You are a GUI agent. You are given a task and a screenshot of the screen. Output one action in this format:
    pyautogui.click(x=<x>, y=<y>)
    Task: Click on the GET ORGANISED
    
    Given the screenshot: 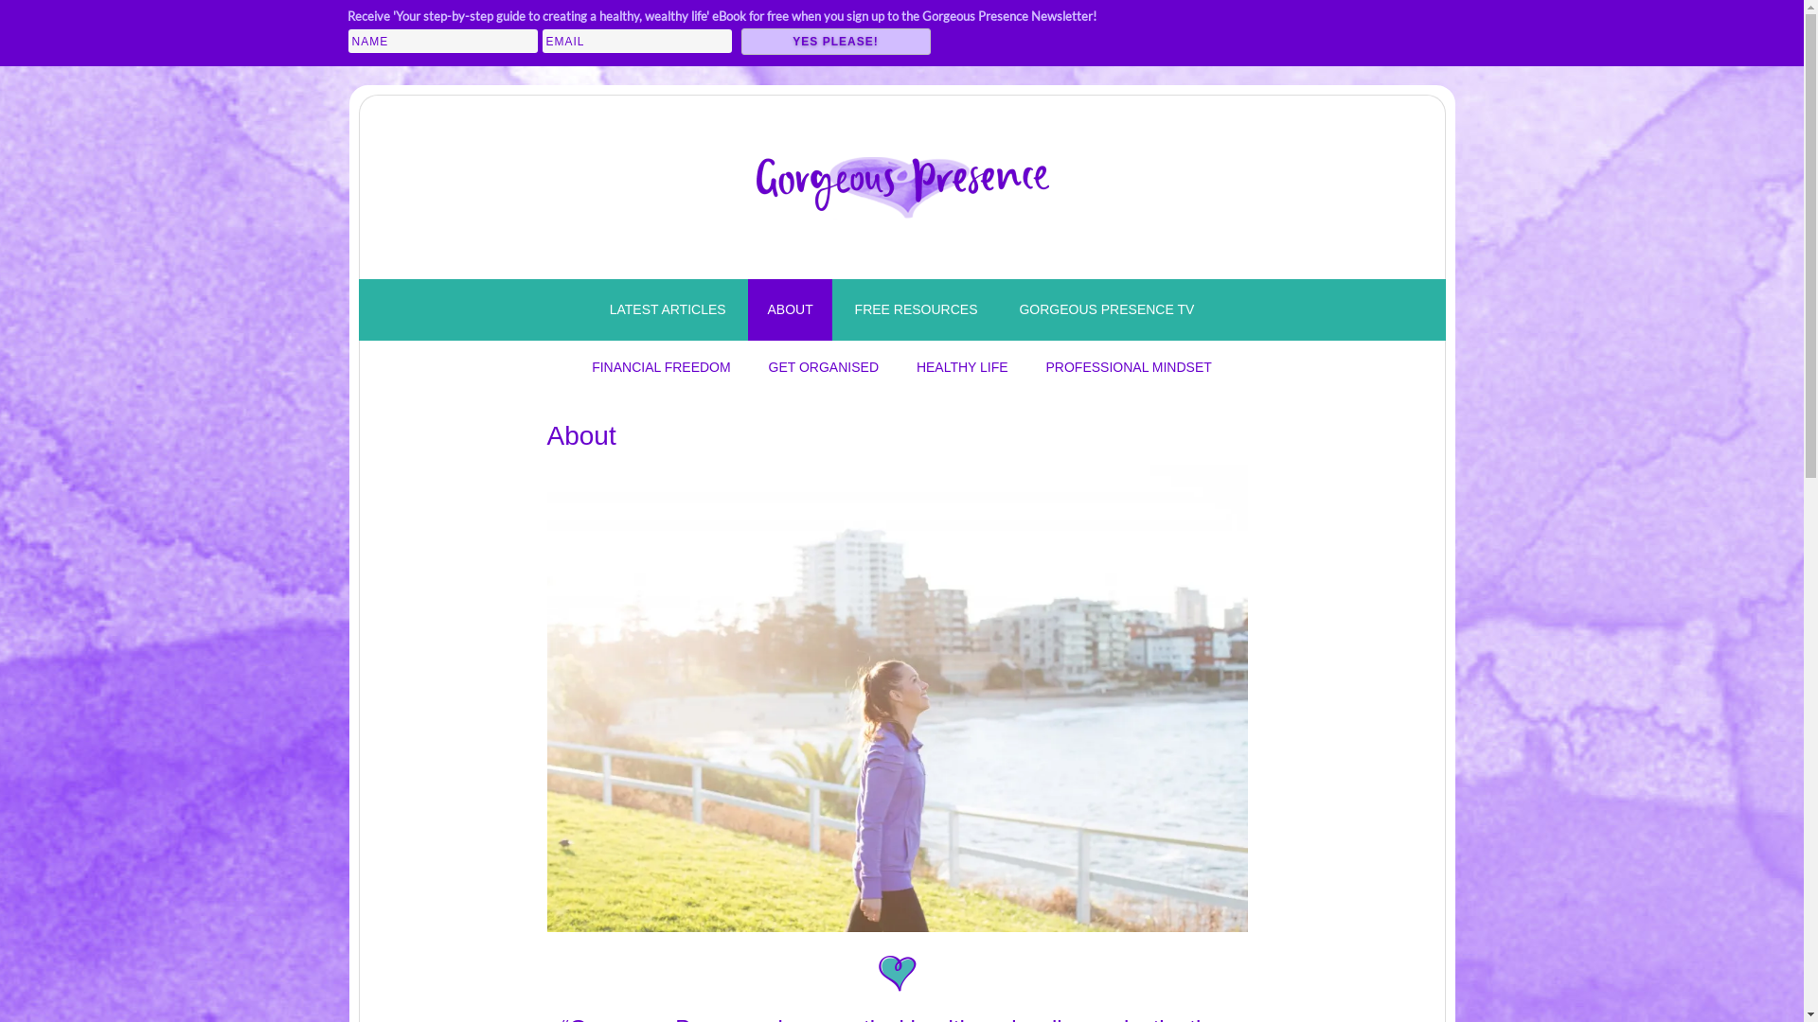 What is the action you would take?
    pyautogui.click(x=824, y=367)
    